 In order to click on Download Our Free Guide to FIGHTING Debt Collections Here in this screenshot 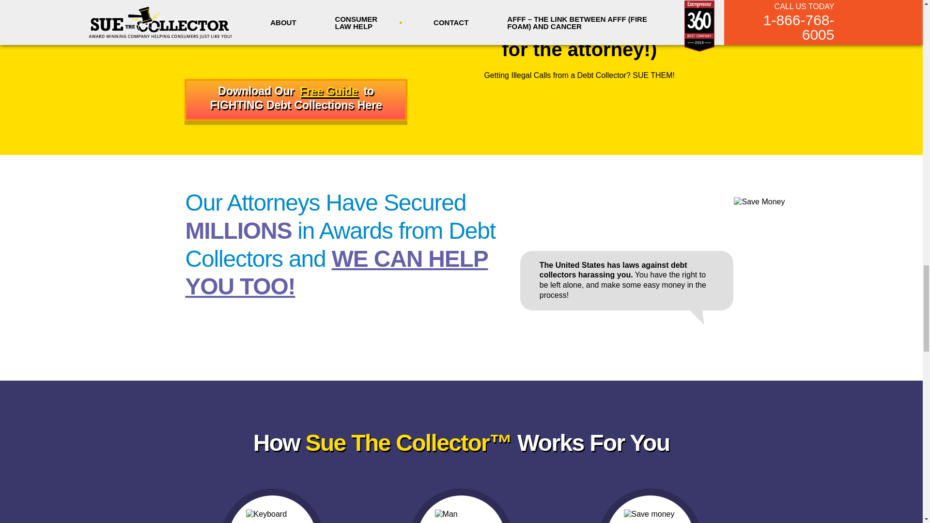, I will do `click(295, 100)`.